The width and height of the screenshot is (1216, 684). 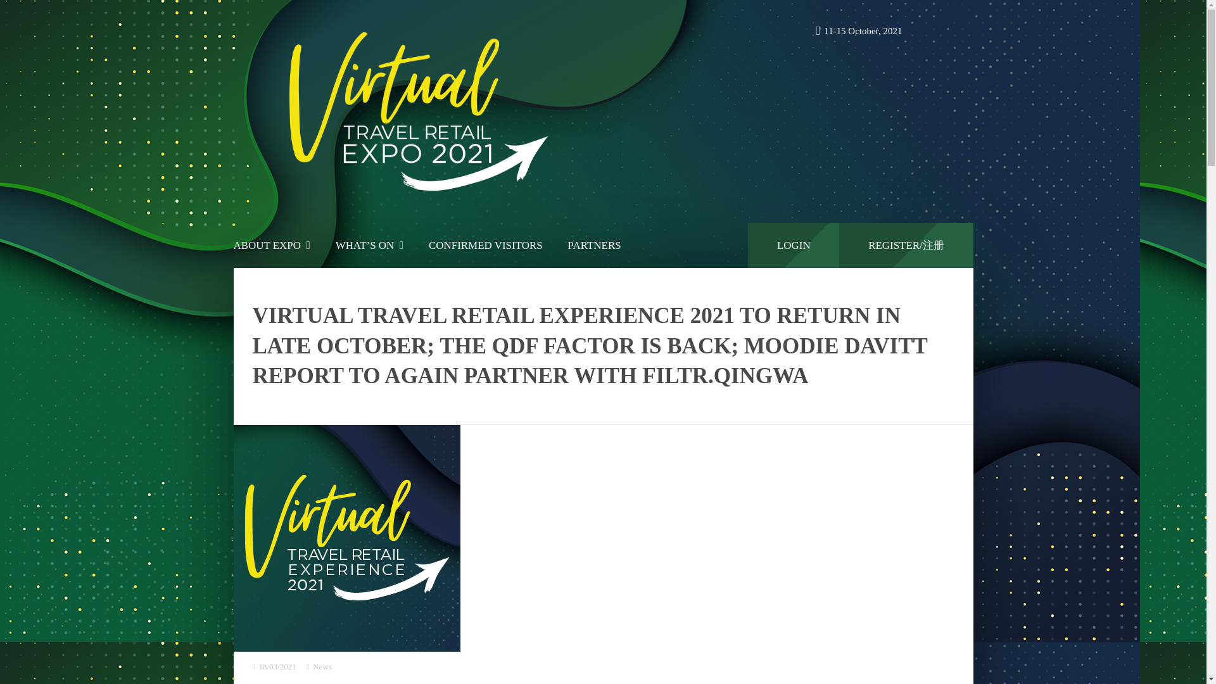 What do you see at coordinates (960, 32) in the screenshot?
I see `Twitter` at bounding box center [960, 32].